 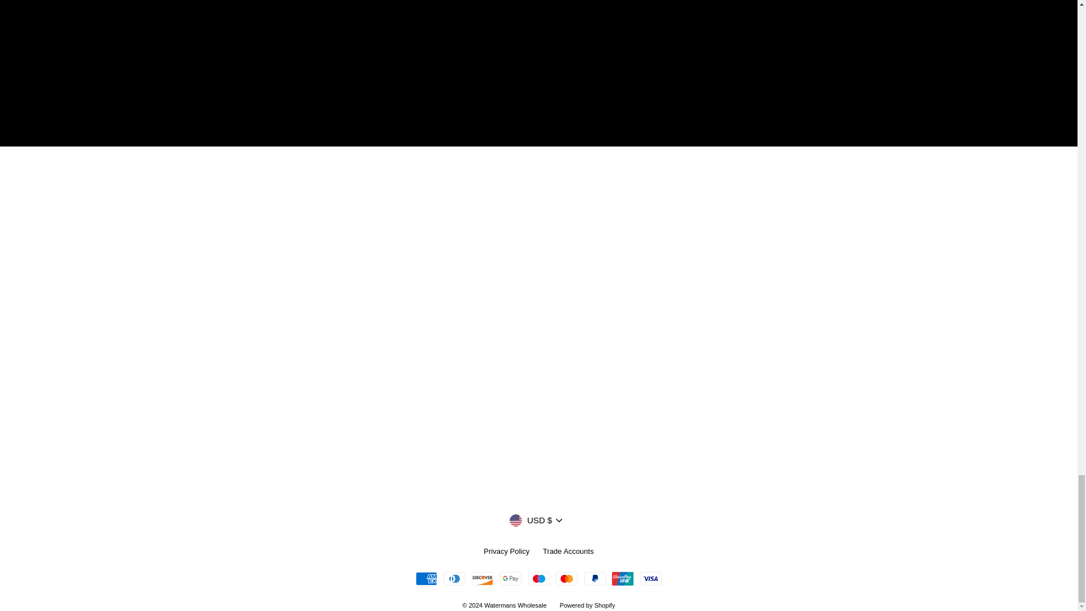 I want to click on Mastercard, so click(x=567, y=578).